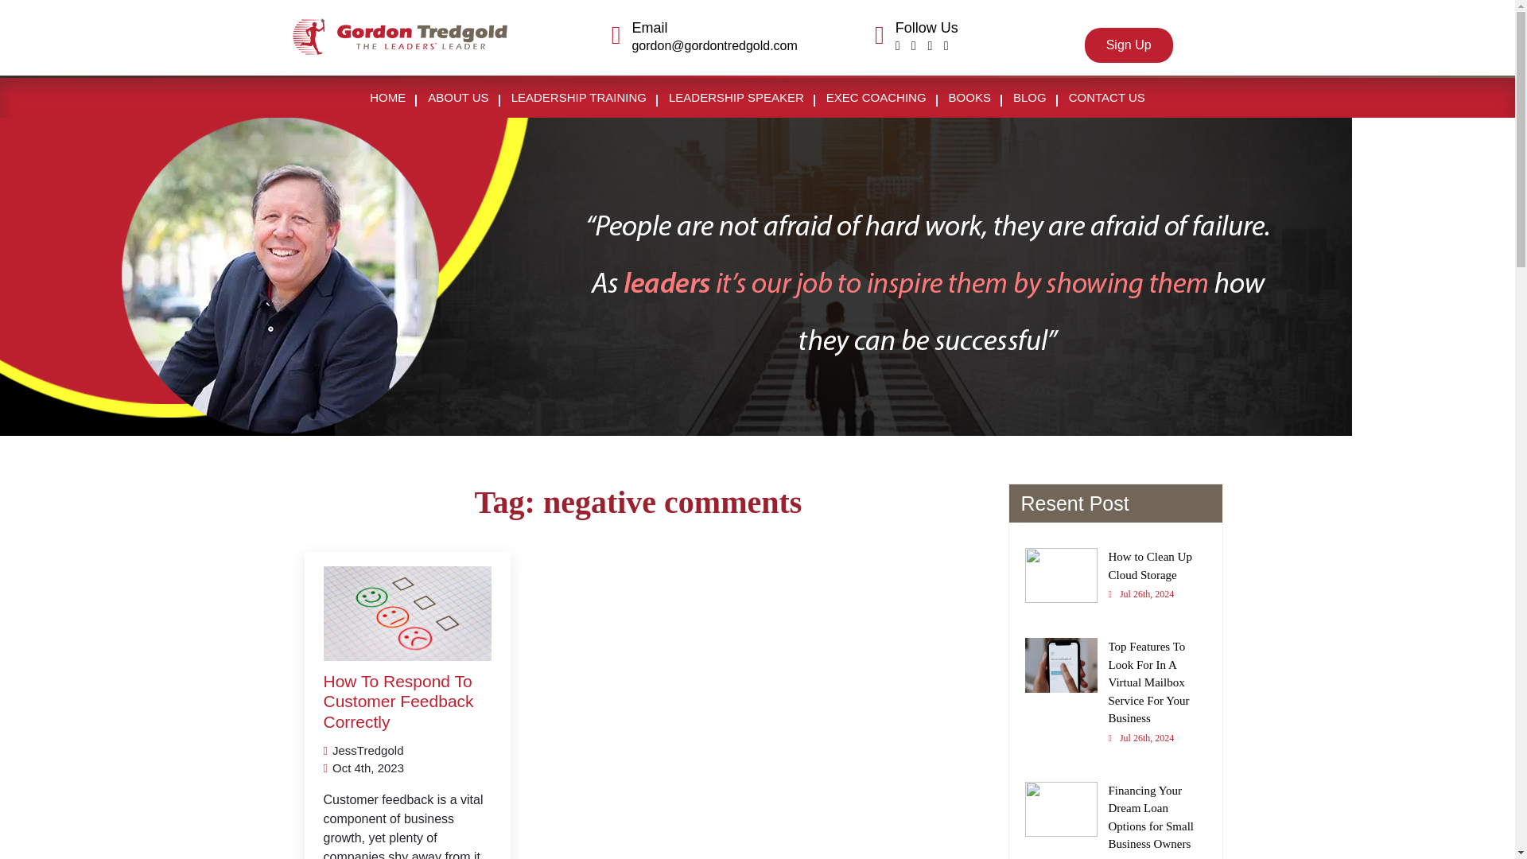 This screenshot has height=859, width=1527. What do you see at coordinates (1107, 97) in the screenshot?
I see `CONTACT US` at bounding box center [1107, 97].